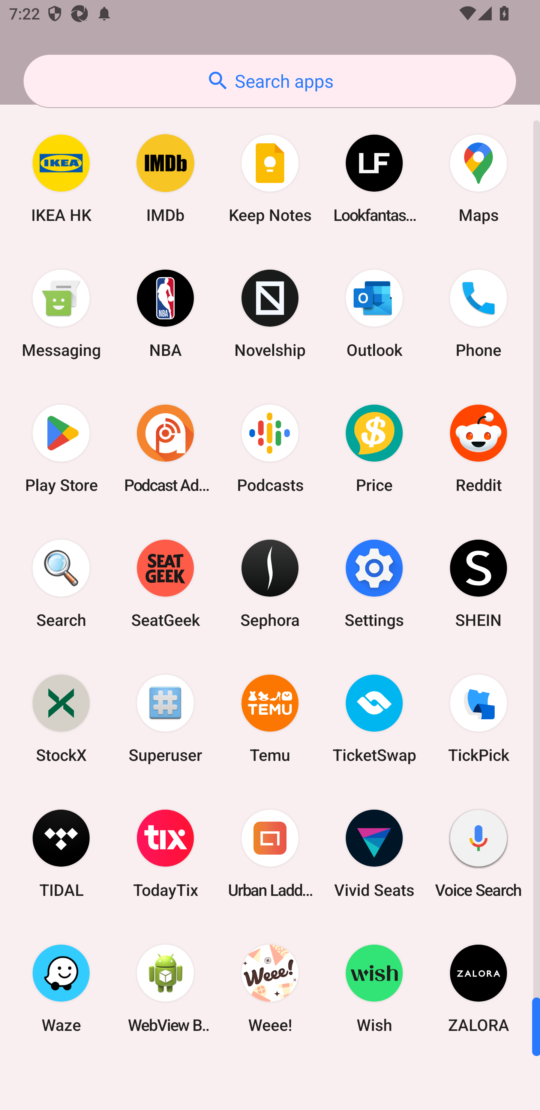 This screenshot has height=1110, width=540. Describe the element at coordinates (270, 448) in the screenshot. I see `Podcasts` at that location.